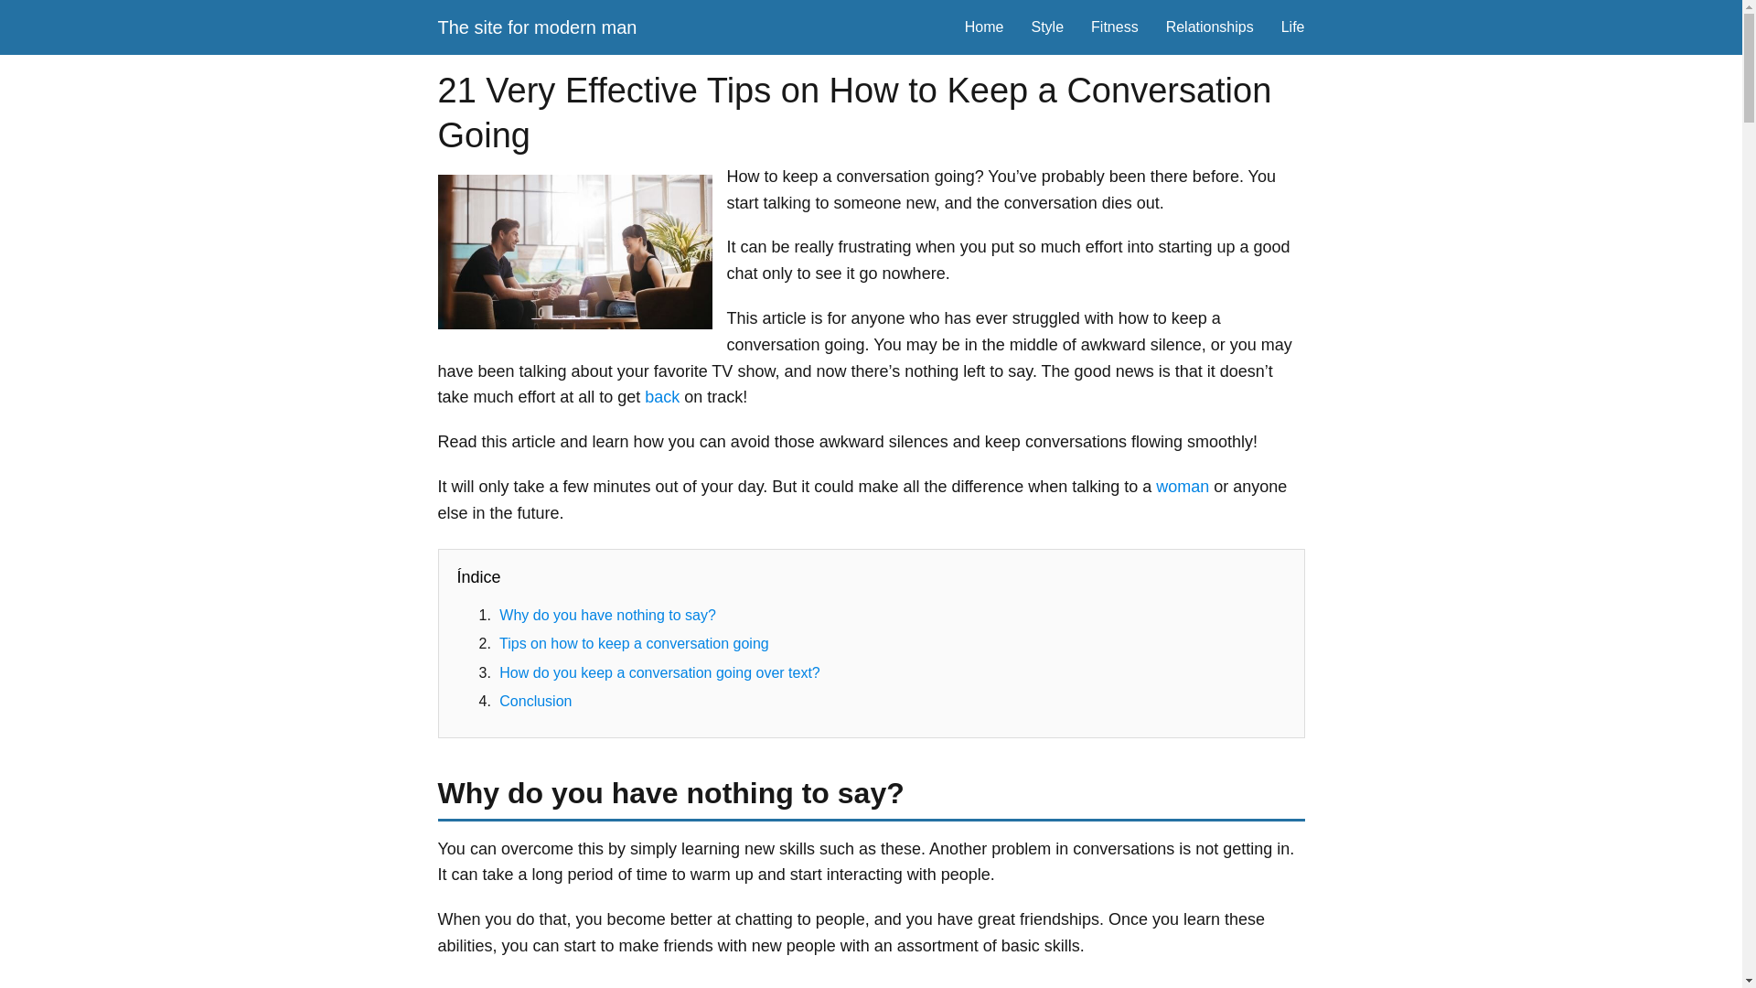  What do you see at coordinates (984, 26) in the screenshot?
I see `Home` at bounding box center [984, 26].